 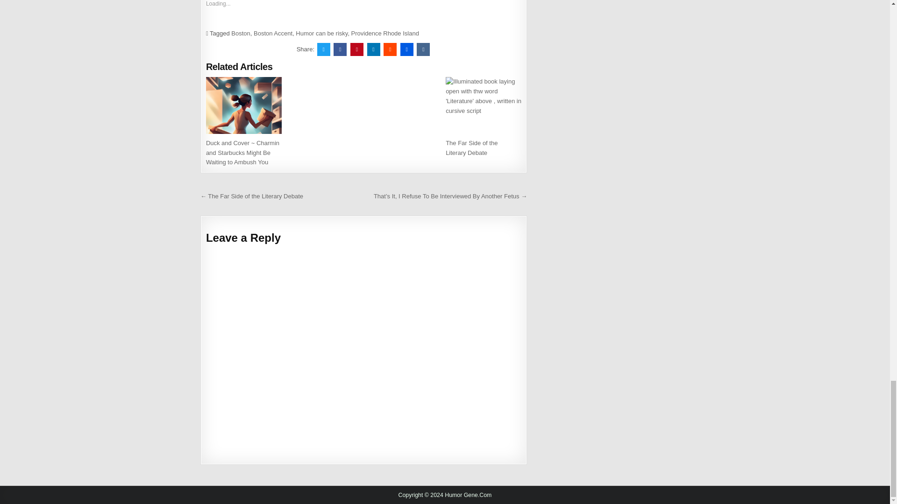 I want to click on Share this on Linkedin, so click(x=374, y=49).